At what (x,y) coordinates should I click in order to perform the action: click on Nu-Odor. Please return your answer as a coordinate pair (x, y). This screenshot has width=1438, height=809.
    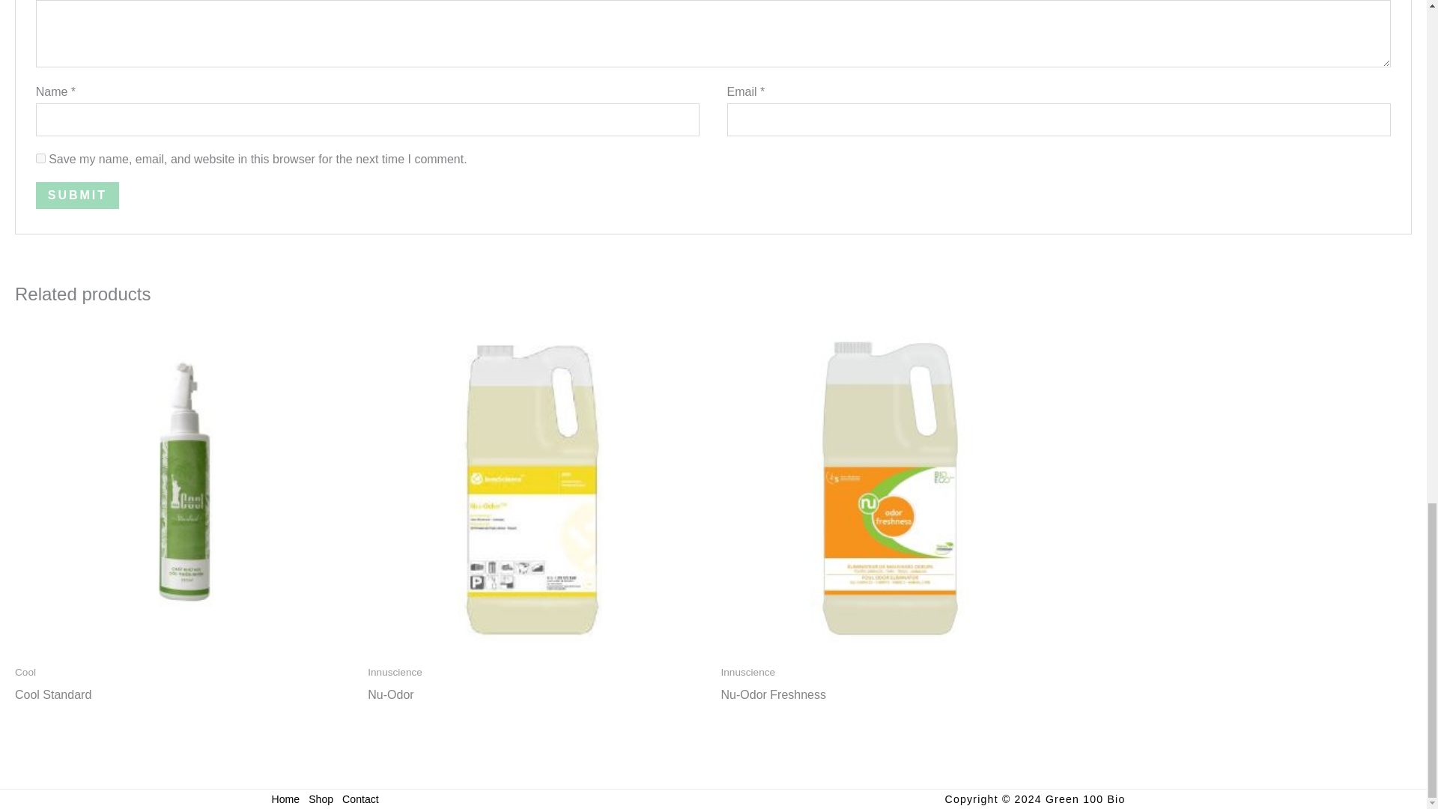
    Looking at the image, I should click on (391, 698).